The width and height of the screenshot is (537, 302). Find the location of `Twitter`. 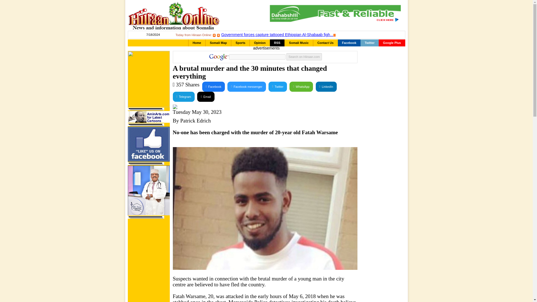

Twitter is located at coordinates (369, 43).